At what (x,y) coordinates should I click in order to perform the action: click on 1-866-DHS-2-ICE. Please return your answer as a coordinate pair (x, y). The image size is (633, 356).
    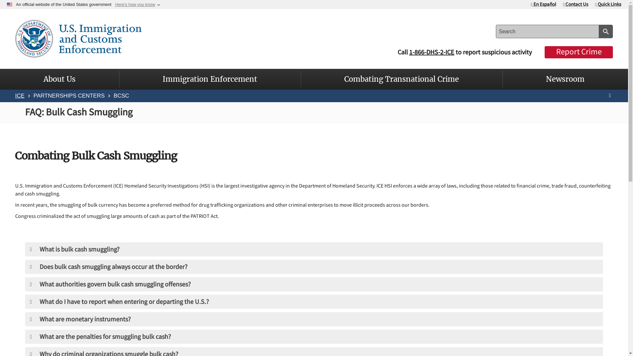
    Looking at the image, I should click on (432, 52).